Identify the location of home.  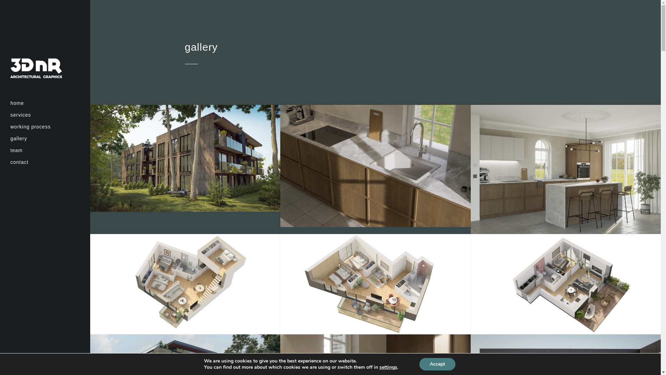
(45, 103).